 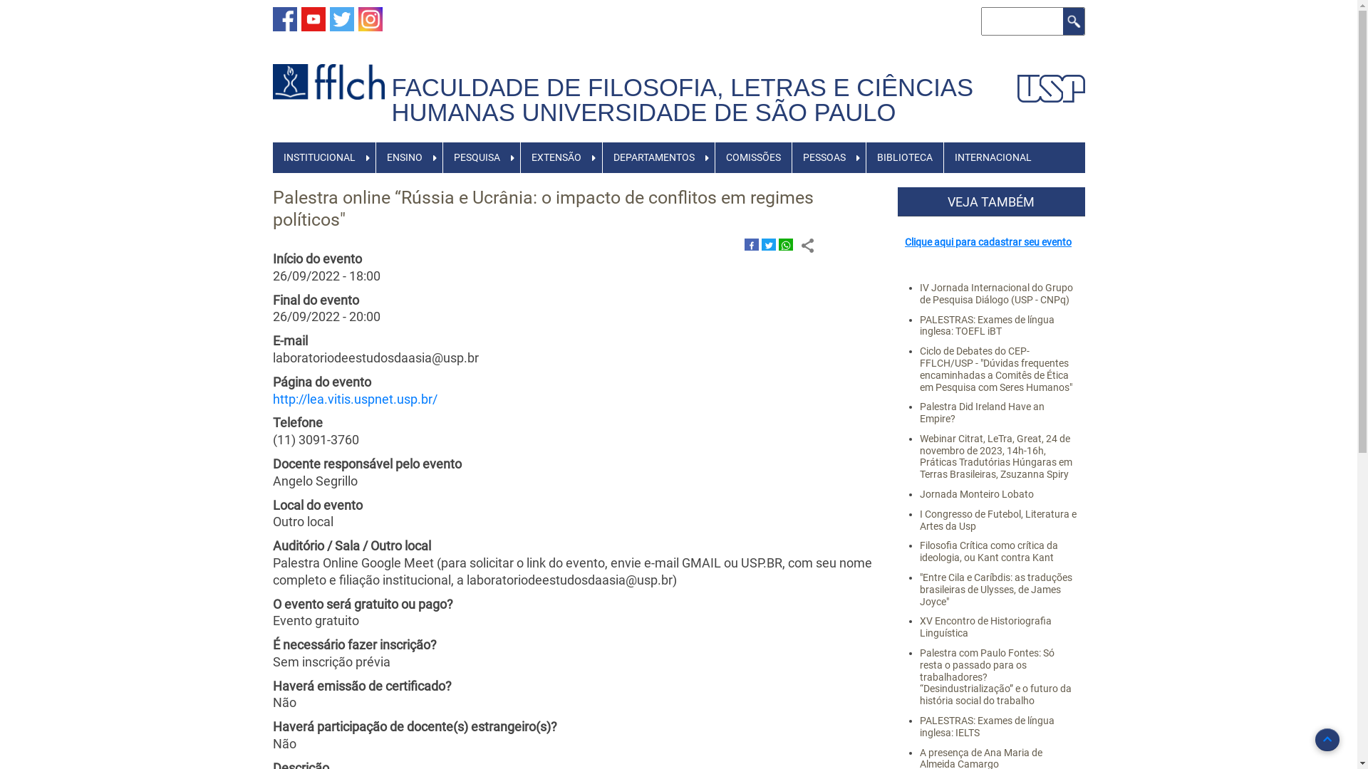 I want to click on PESSOAS, so click(x=824, y=158).